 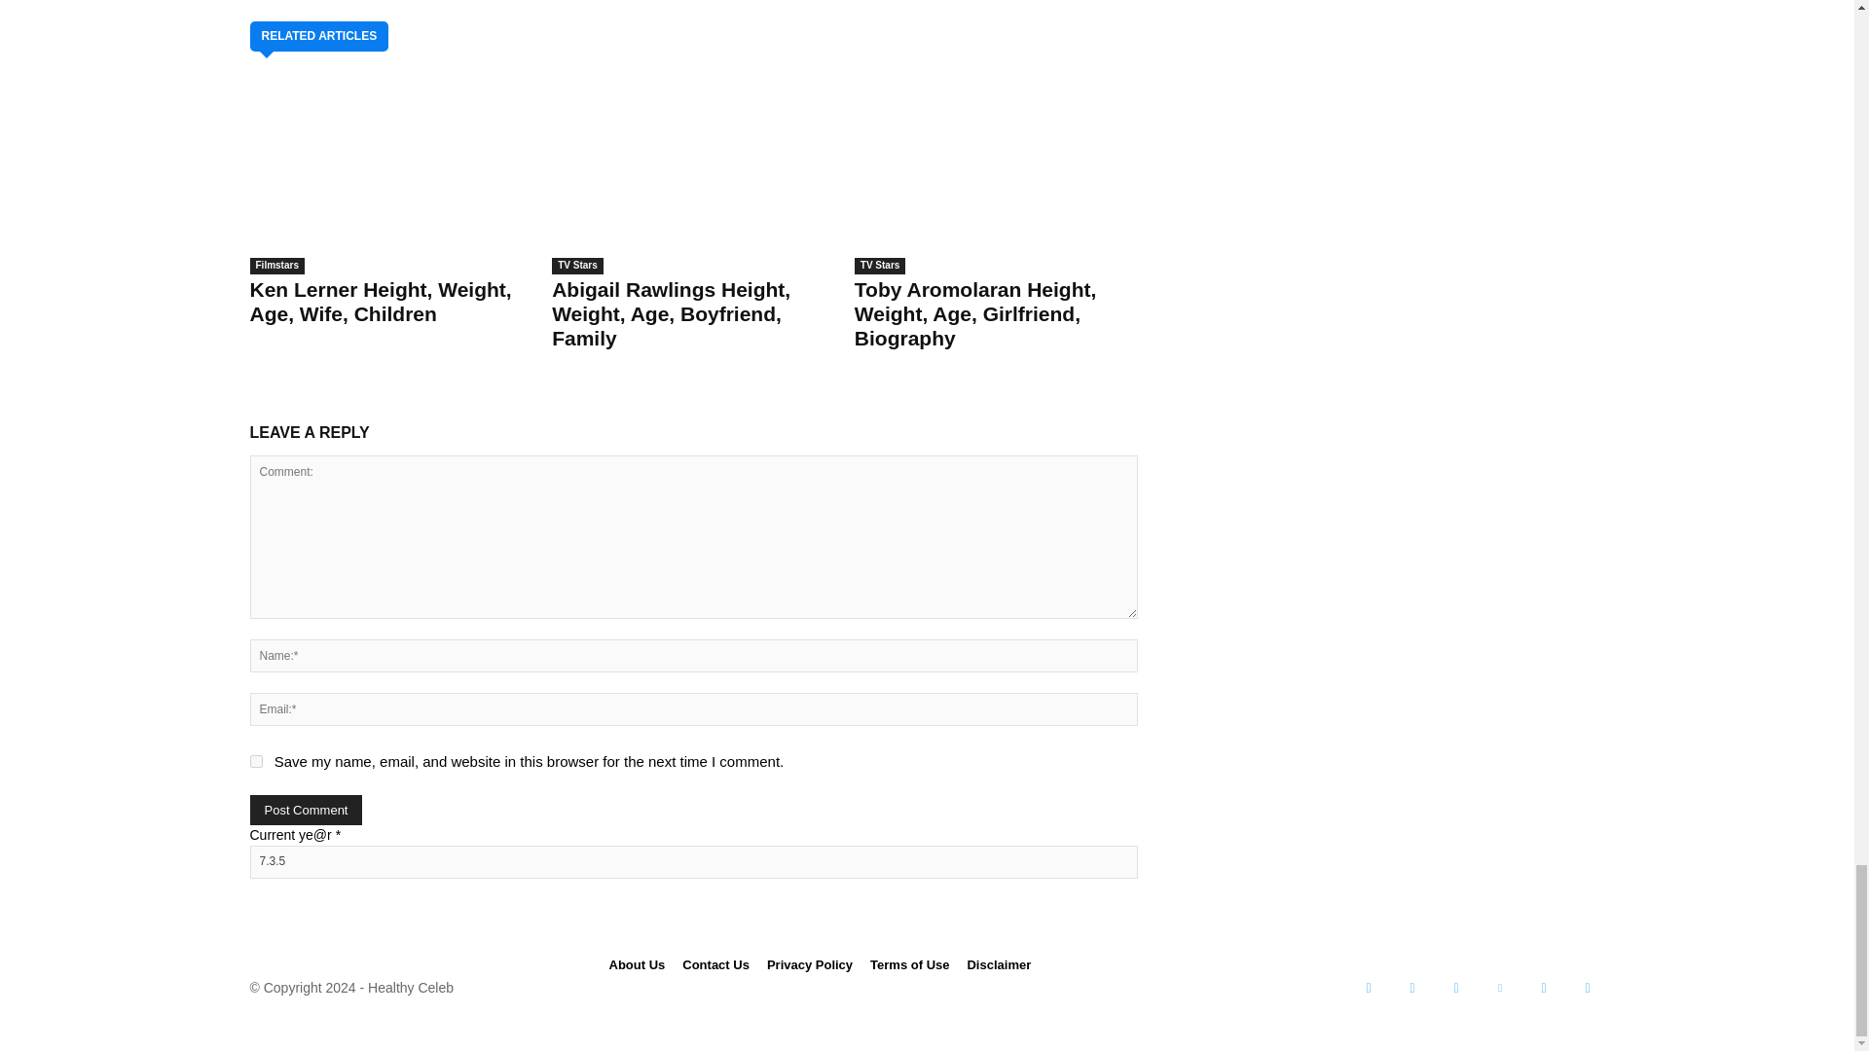 What do you see at coordinates (692, 862) in the screenshot?
I see `7.3.5` at bounding box center [692, 862].